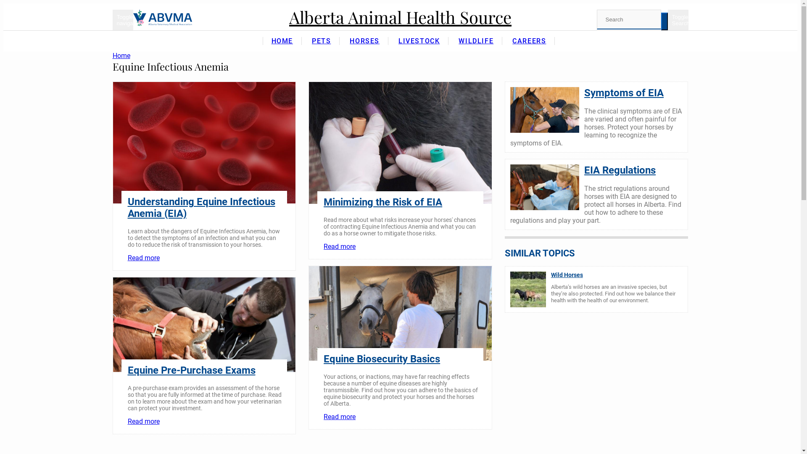 The height and width of the screenshot is (454, 807). I want to click on Equine Biosecurity Basics, so click(382, 359).